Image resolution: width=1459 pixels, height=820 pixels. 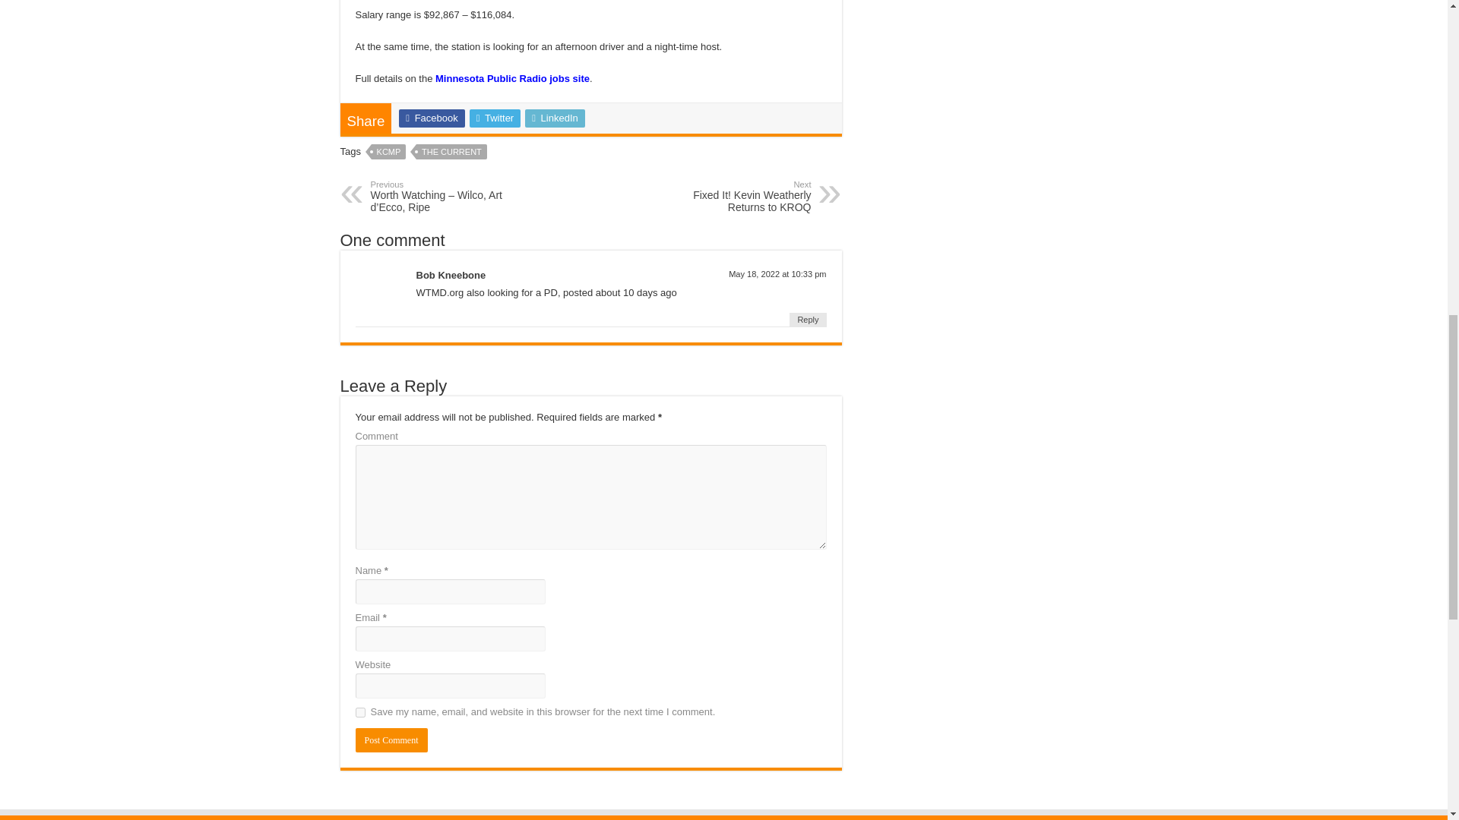 What do you see at coordinates (360, 712) in the screenshot?
I see `Minnesota Public Radio jobs site` at bounding box center [360, 712].